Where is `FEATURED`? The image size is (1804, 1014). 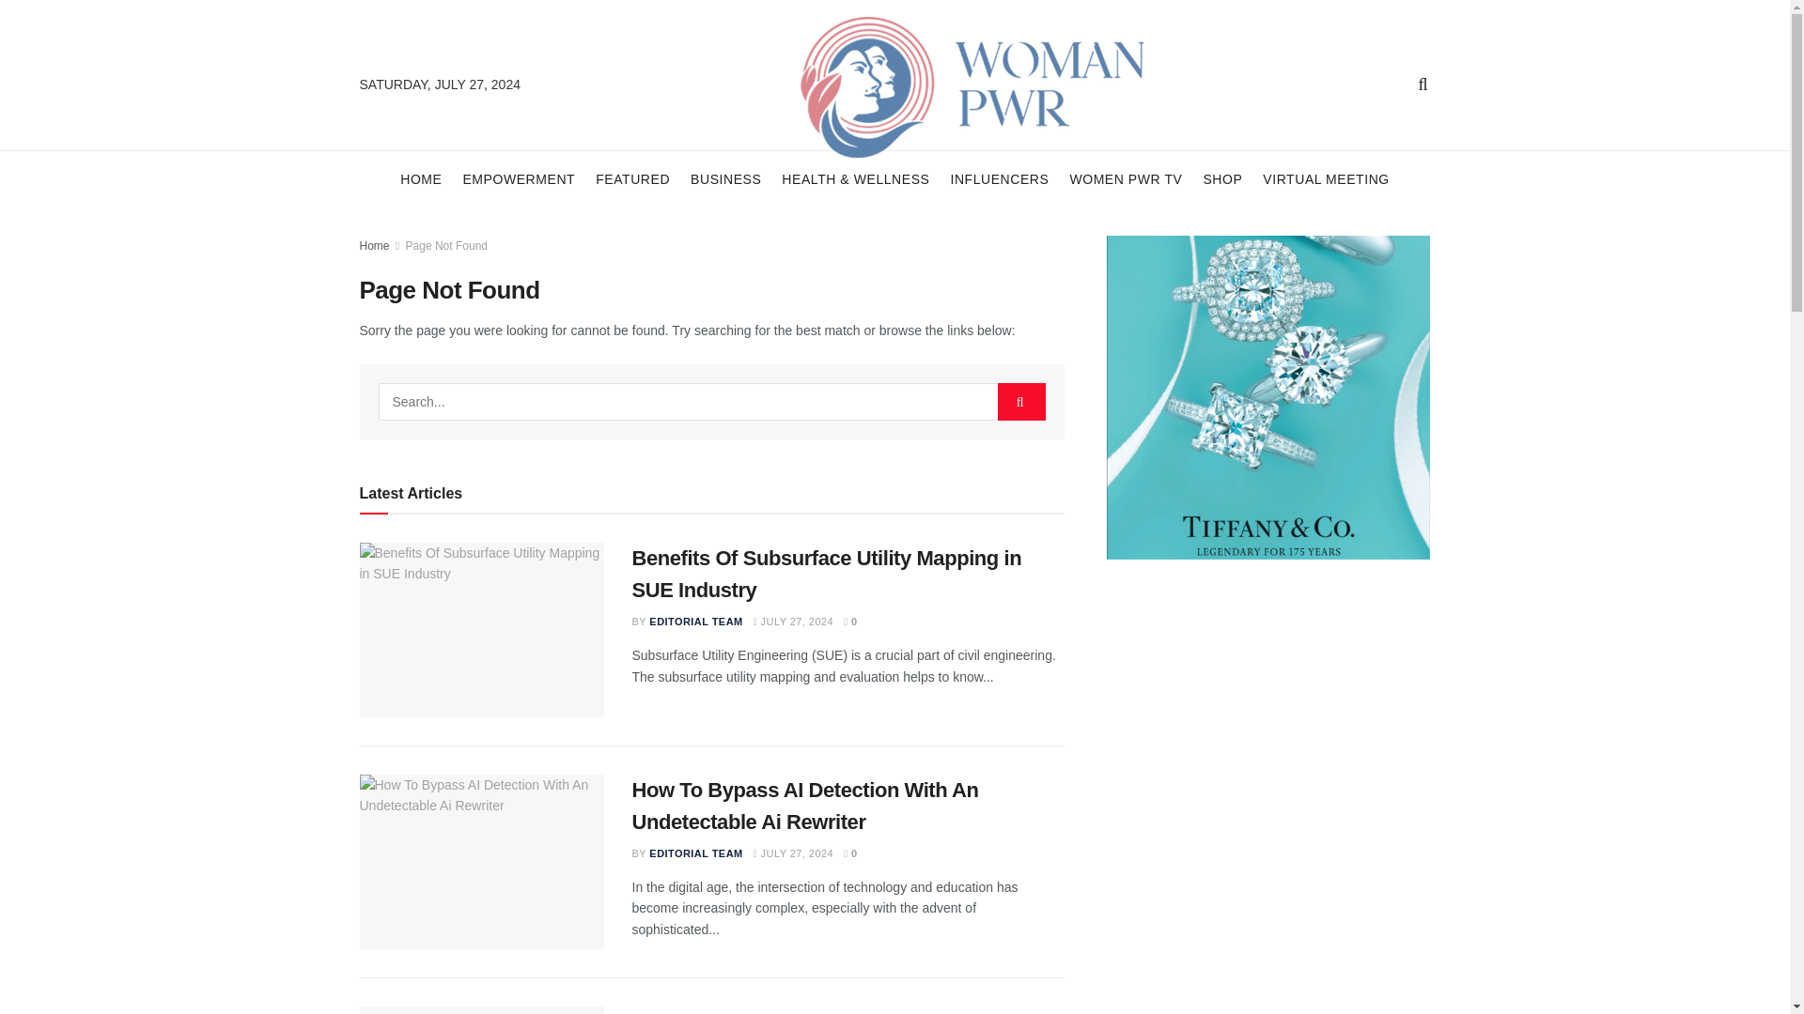 FEATURED is located at coordinates (631, 178).